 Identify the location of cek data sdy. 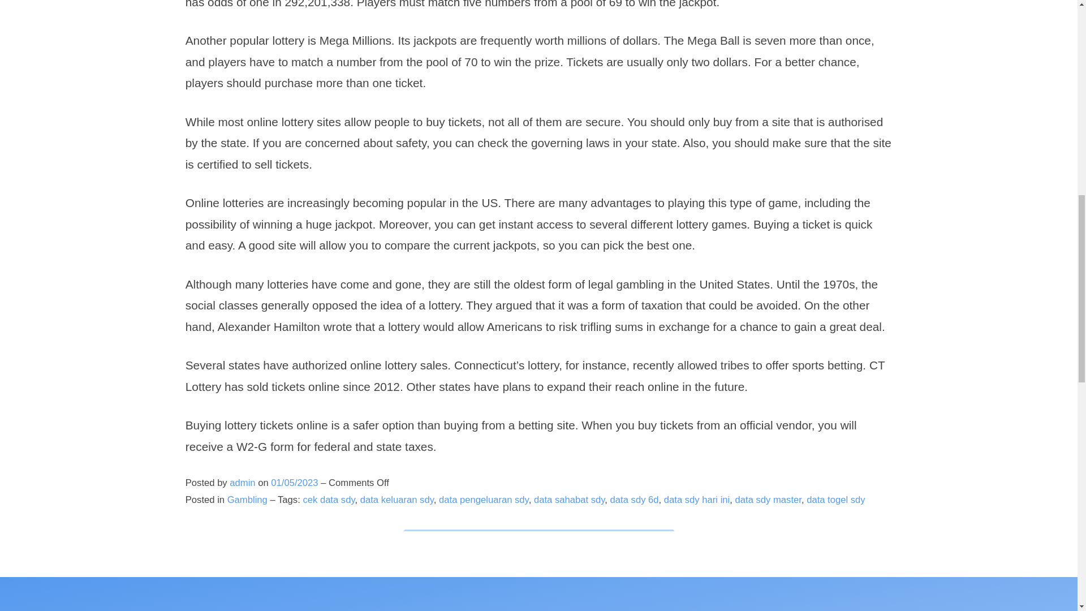
(329, 500).